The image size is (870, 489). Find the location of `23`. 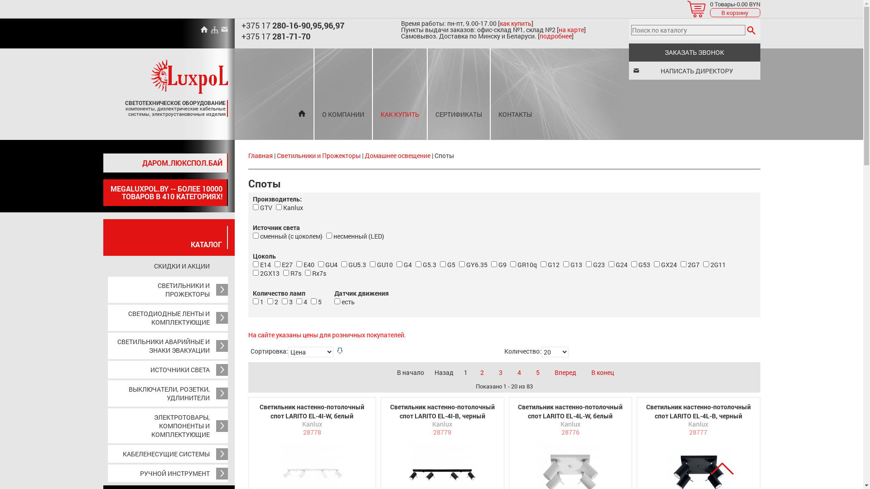

23 is located at coordinates (442, 264).